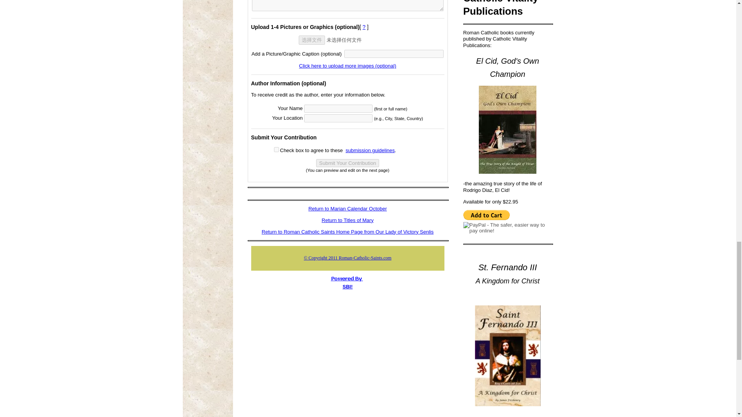 This screenshot has width=742, height=417. I want to click on Return to Marian Calendar October, so click(347, 208).